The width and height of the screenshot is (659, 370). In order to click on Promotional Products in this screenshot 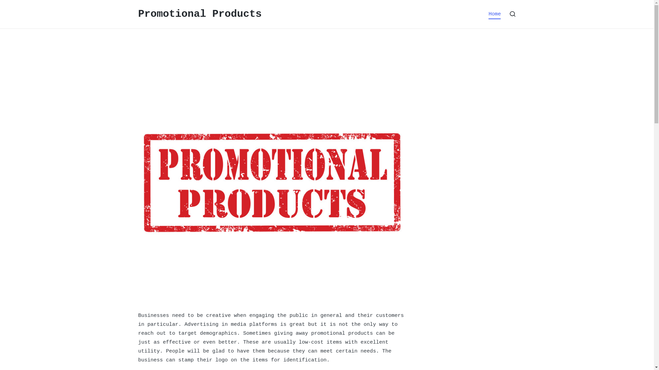, I will do `click(200, 14)`.